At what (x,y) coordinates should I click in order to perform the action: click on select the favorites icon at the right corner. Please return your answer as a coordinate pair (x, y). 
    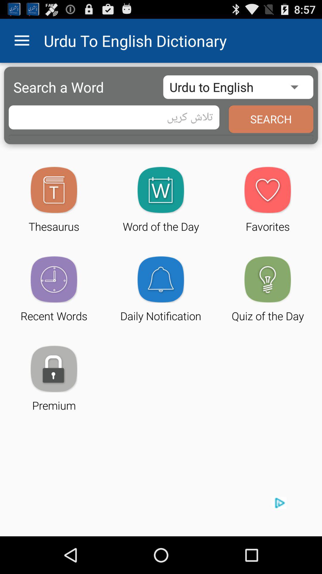
    Looking at the image, I should click on (268, 190).